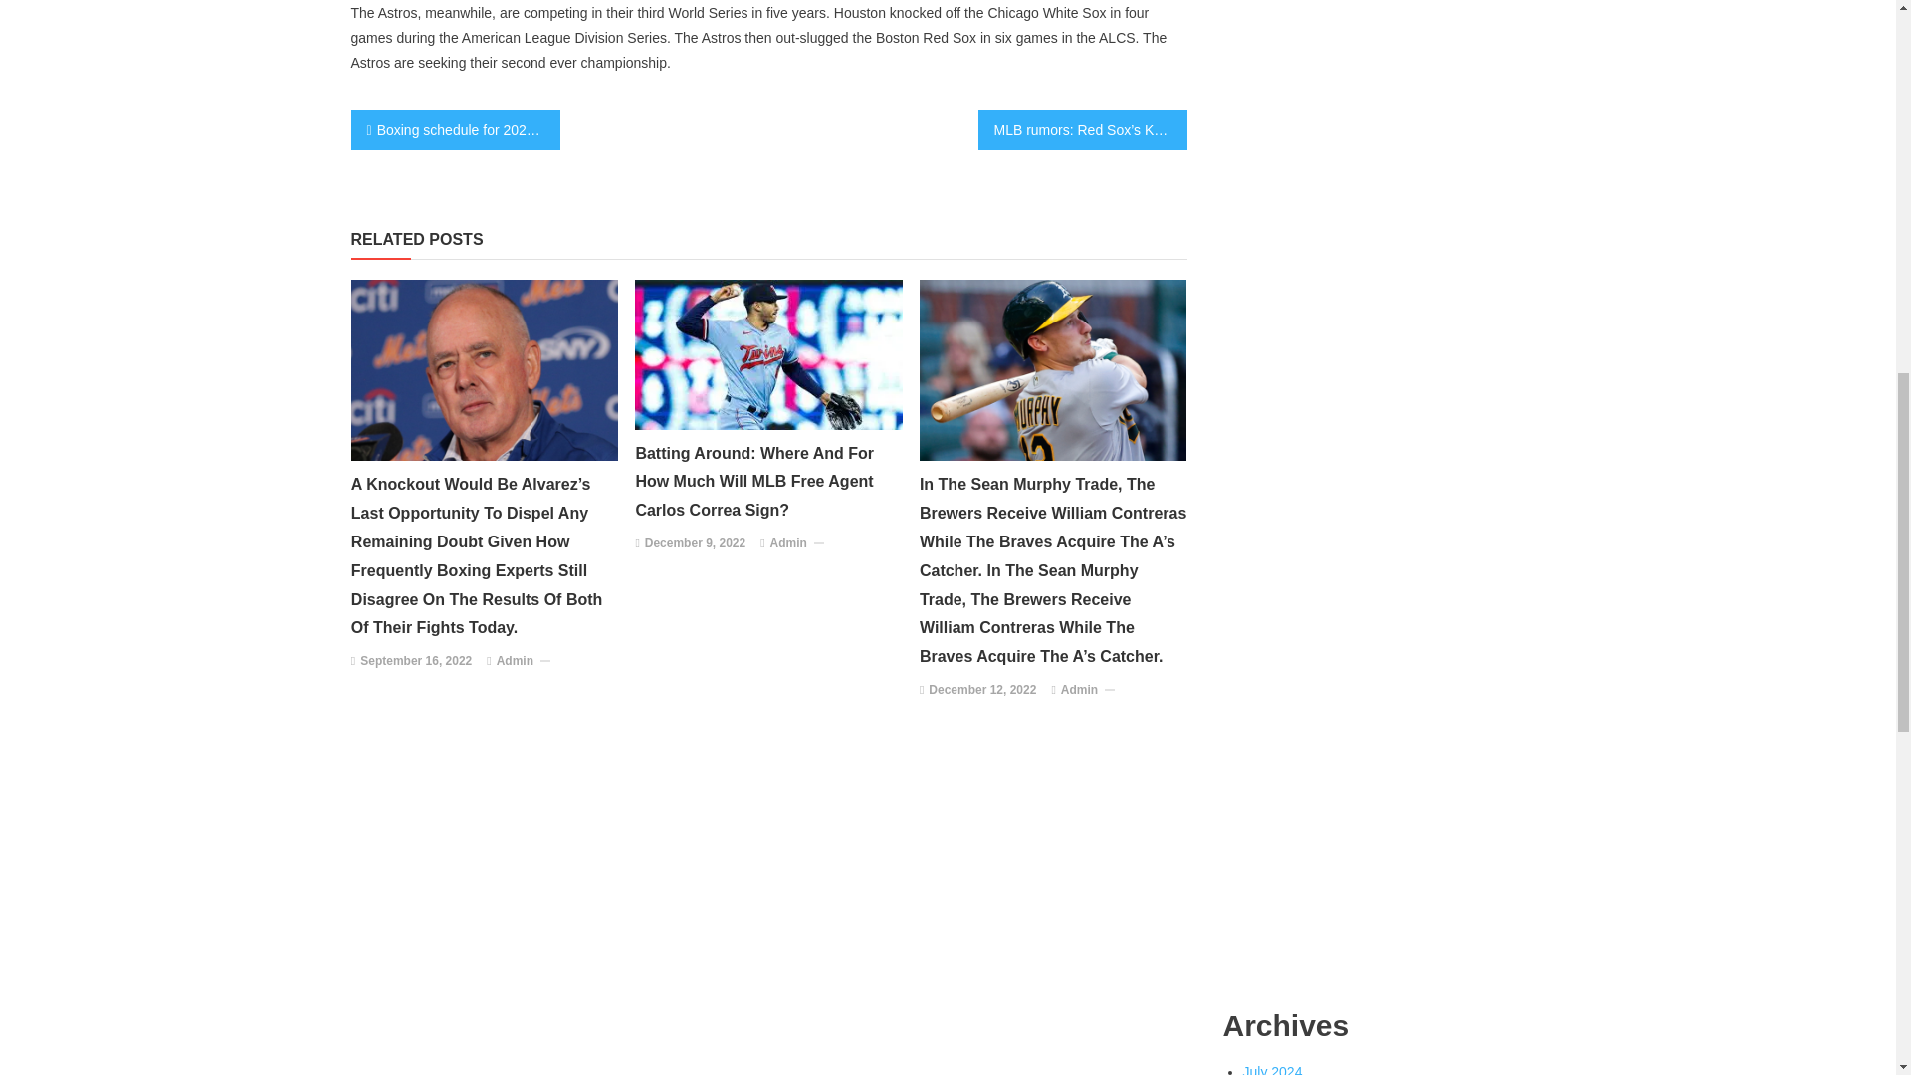 The image size is (1911, 1075). Describe the element at coordinates (416, 662) in the screenshot. I see `September 16, 2022` at that location.